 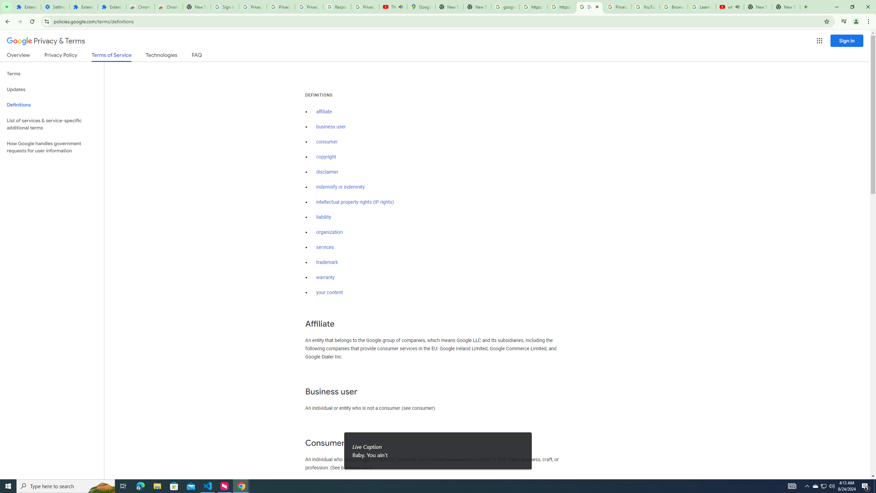 I want to click on warranty, so click(x=325, y=277).